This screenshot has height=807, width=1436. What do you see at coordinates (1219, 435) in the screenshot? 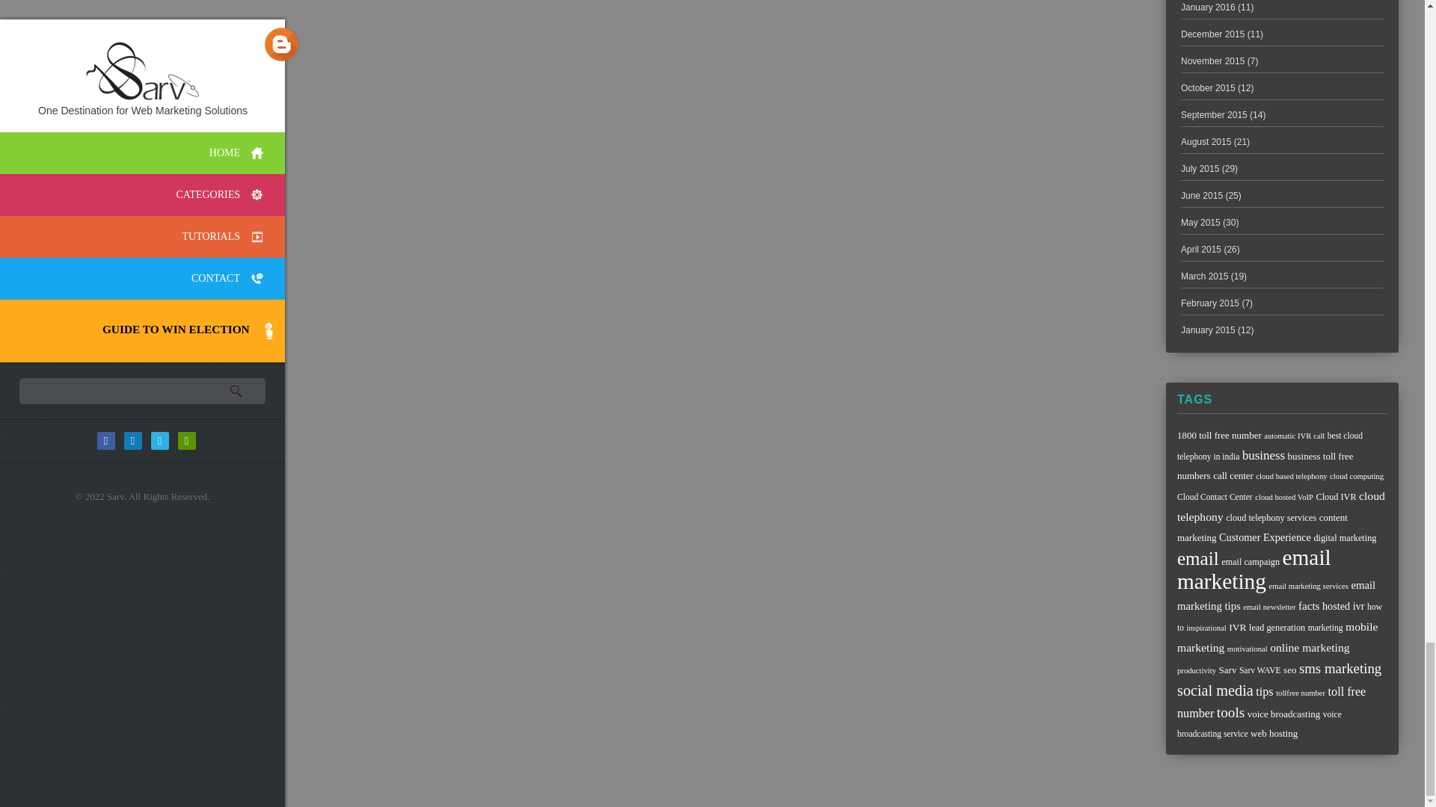
I see `11 topics` at bounding box center [1219, 435].